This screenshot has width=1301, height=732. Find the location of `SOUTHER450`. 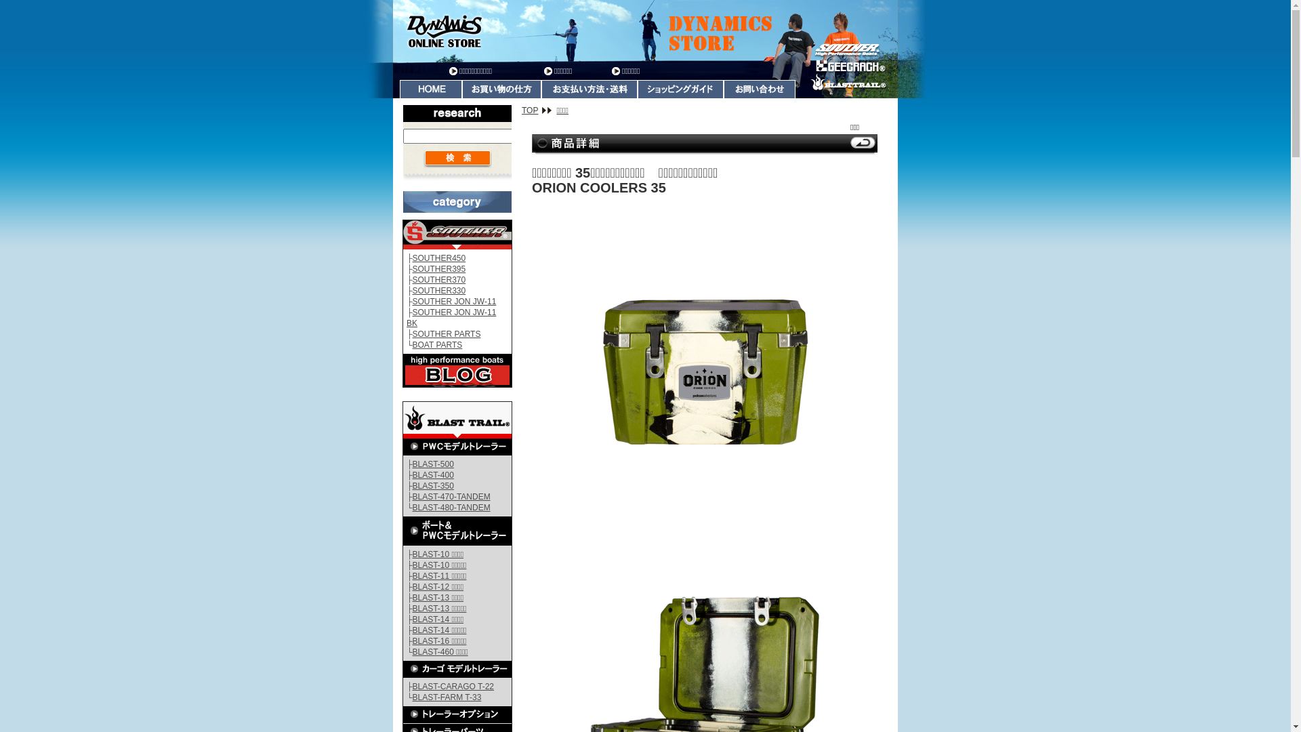

SOUTHER450 is located at coordinates (439, 258).